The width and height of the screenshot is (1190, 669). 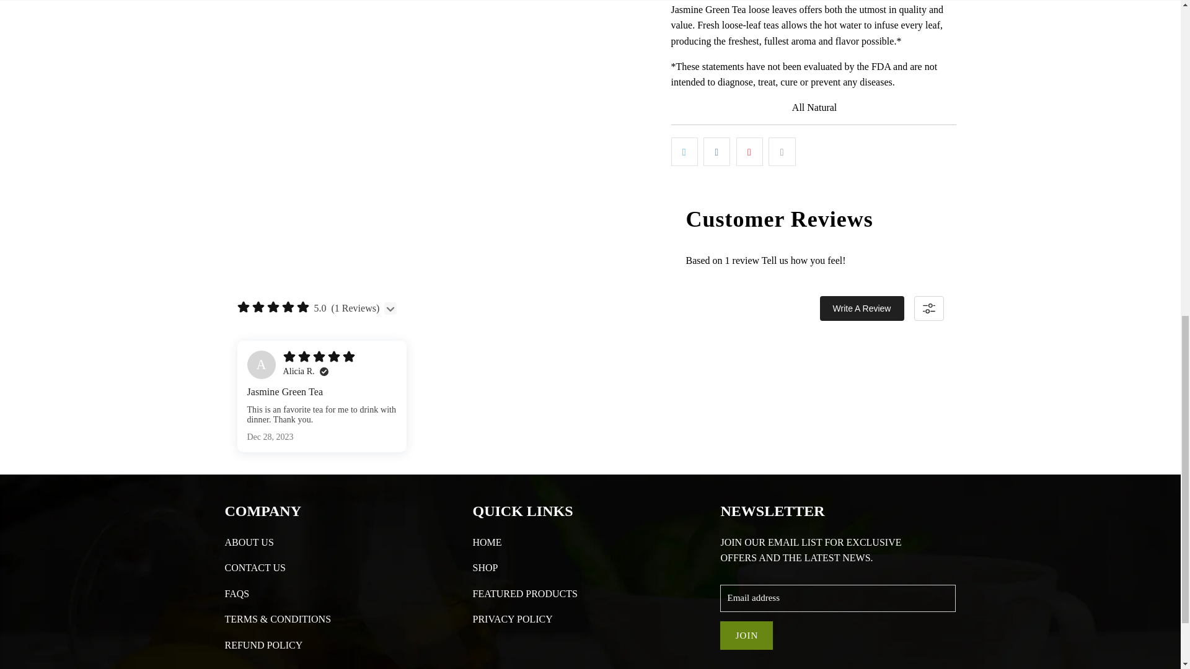 I want to click on Share this on Pinterest, so click(x=749, y=151).